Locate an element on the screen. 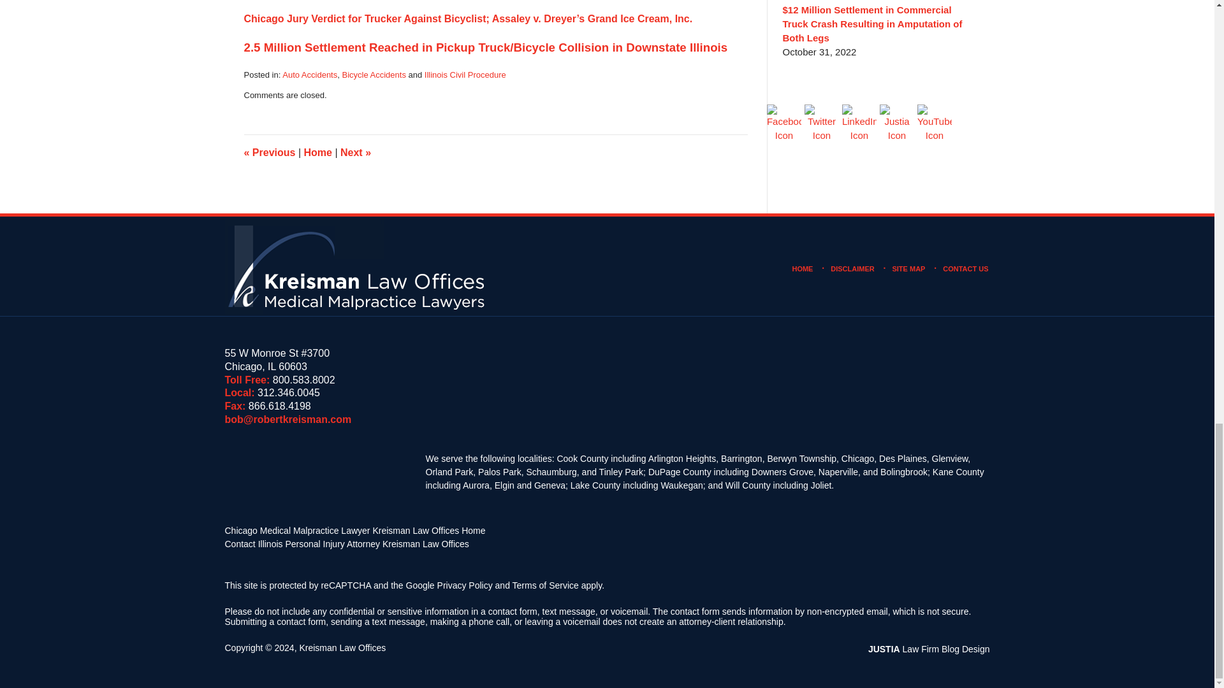 The width and height of the screenshot is (1224, 688). View all posts in Auto Accidents is located at coordinates (310, 75).